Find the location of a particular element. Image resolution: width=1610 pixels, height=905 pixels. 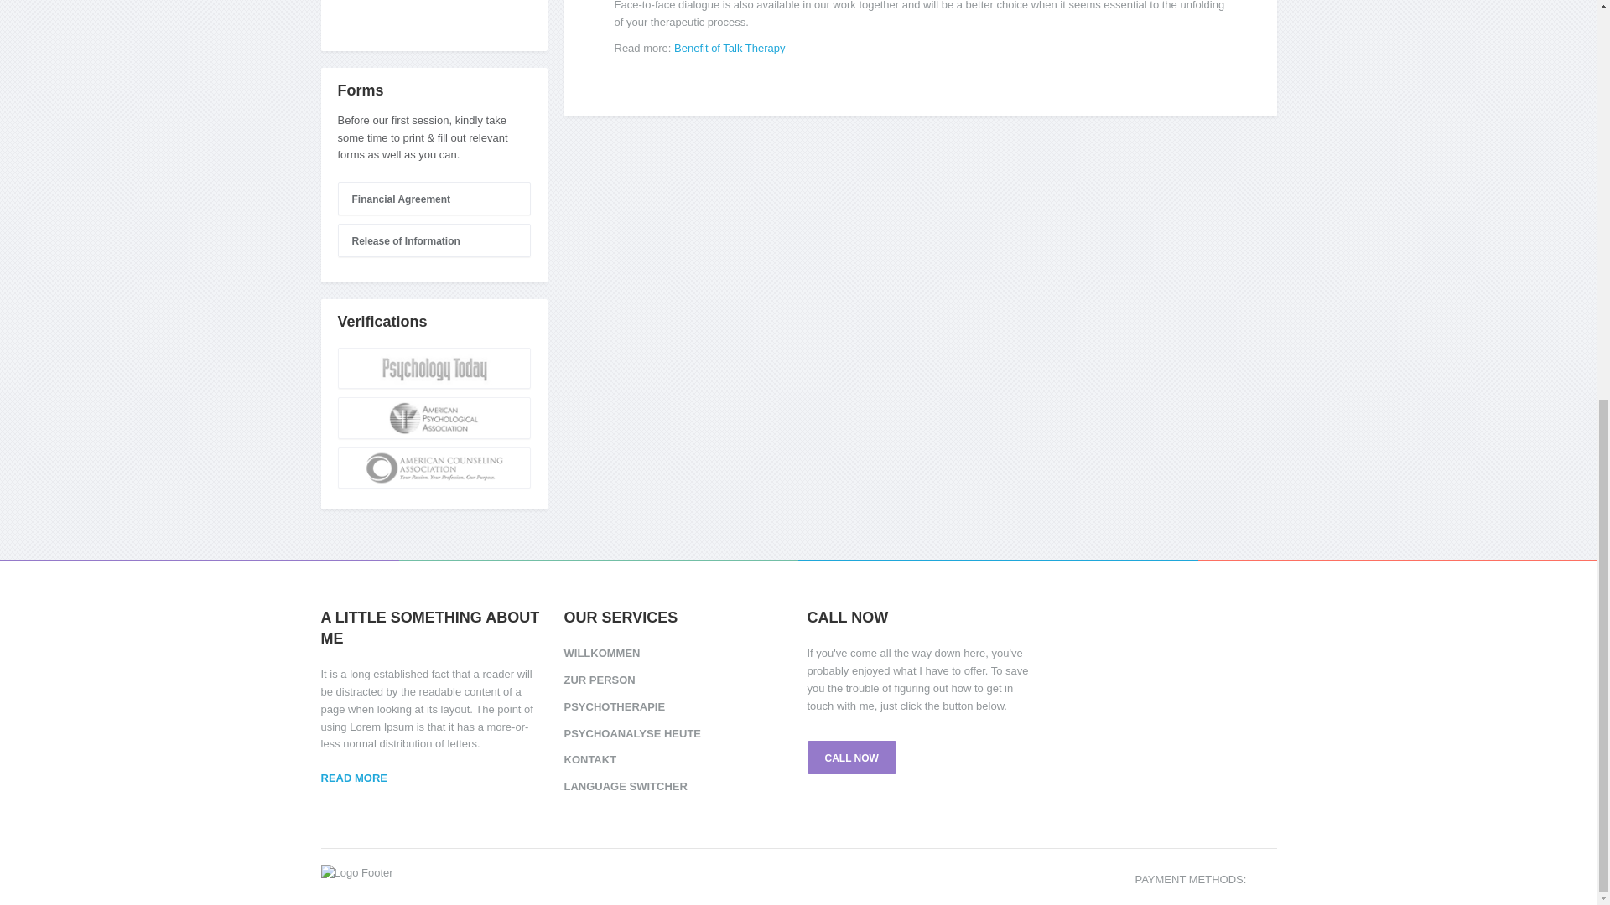

WILLKOMMEN is located at coordinates (677, 655).